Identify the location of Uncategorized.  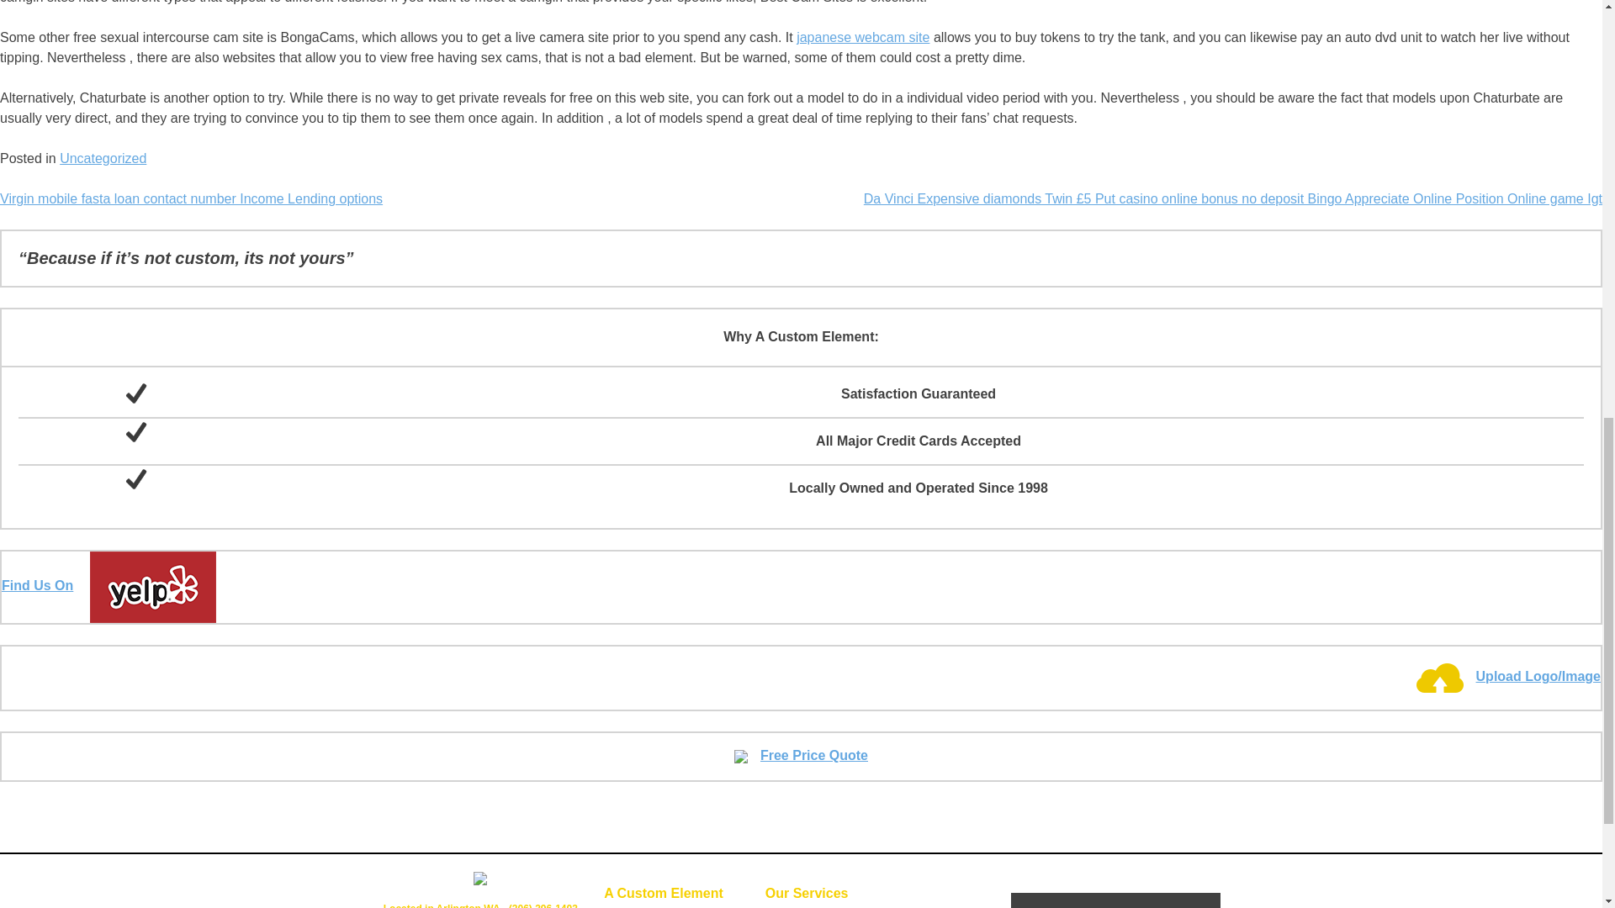
(103, 158).